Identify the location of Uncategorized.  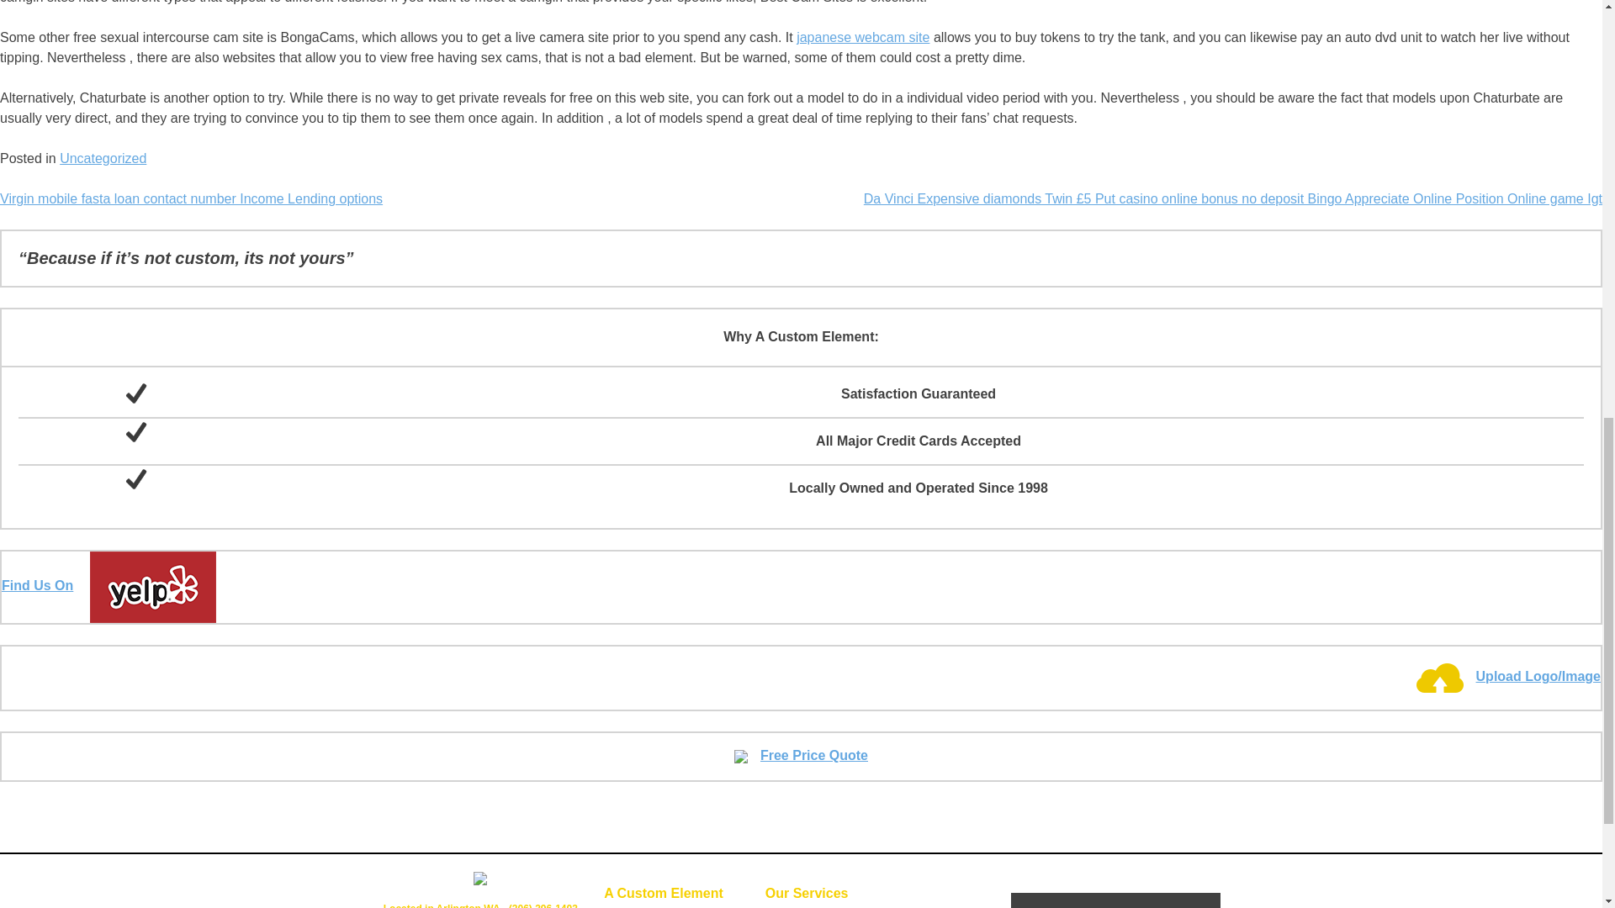
(103, 158).